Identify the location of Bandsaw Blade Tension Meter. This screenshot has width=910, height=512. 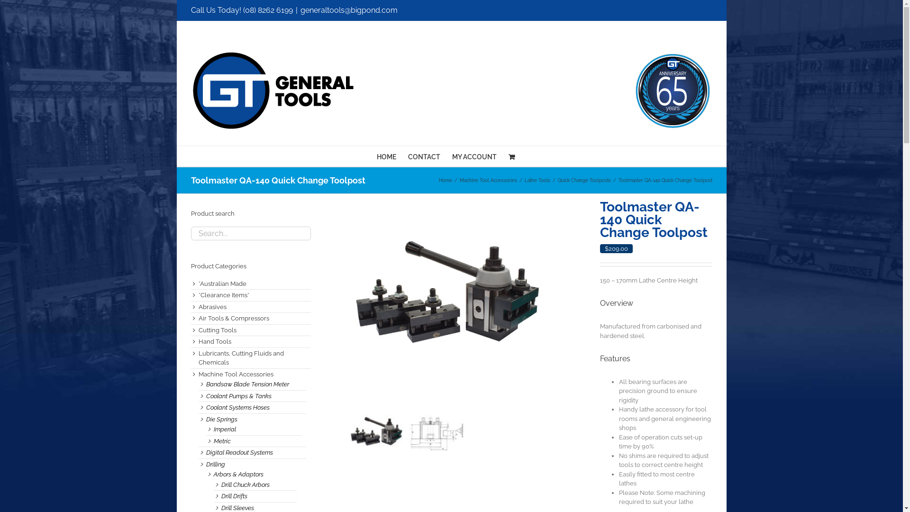
(247, 384).